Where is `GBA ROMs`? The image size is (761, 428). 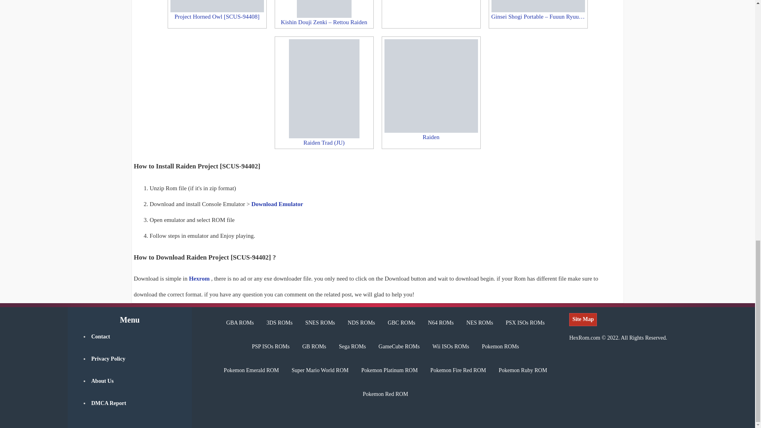 GBA ROMs is located at coordinates (240, 324).